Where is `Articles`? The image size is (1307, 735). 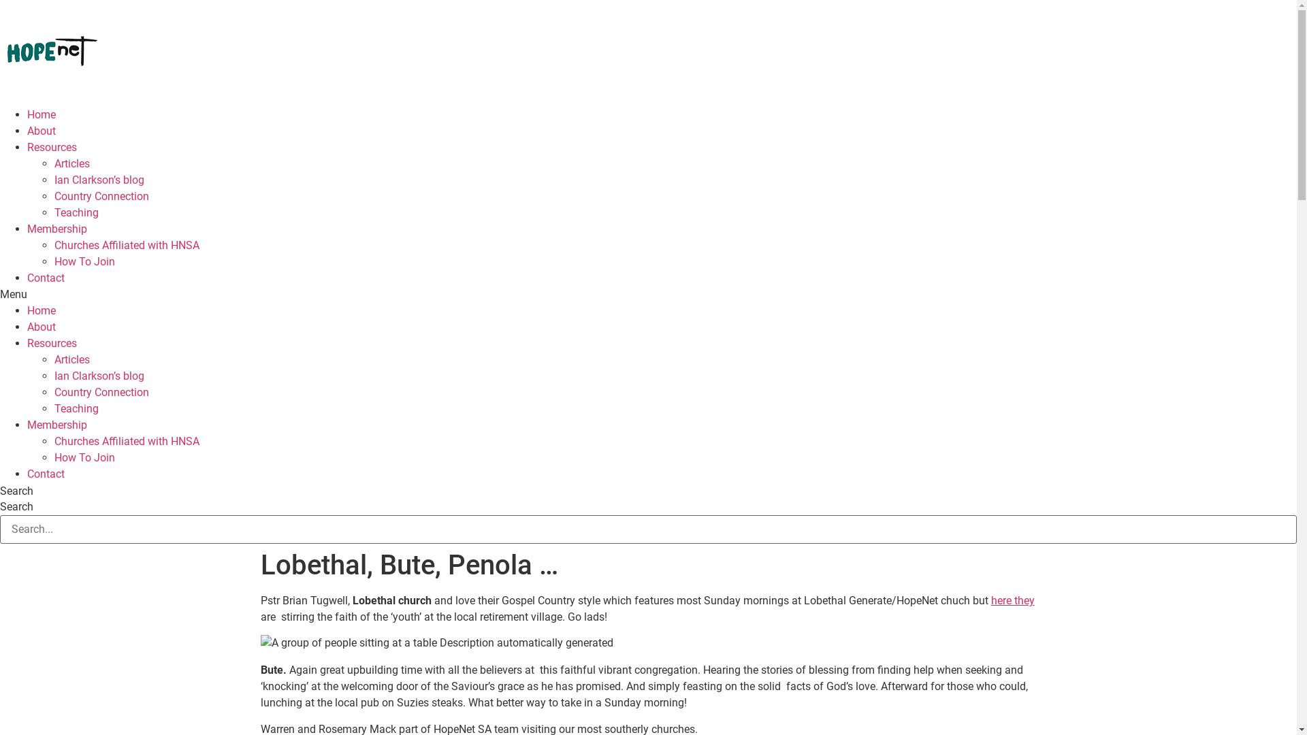
Articles is located at coordinates (72, 359).